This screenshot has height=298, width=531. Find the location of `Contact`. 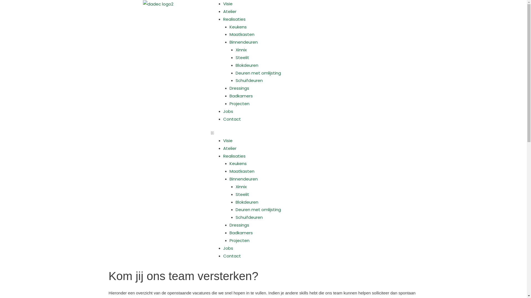

Contact is located at coordinates (232, 119).